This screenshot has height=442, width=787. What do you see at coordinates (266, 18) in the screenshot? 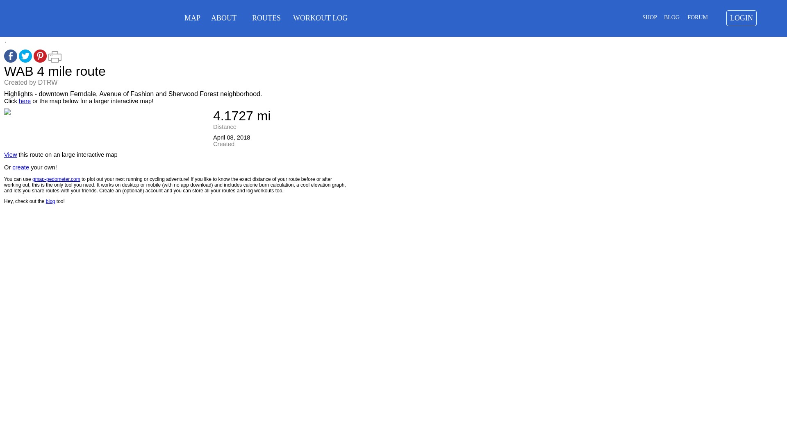
I see `ROUTES` at bounding box center [266, 18].